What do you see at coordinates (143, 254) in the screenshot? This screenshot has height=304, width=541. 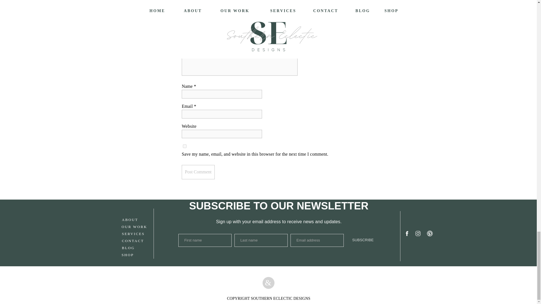 I see `SHOP` at bounding box center [143, 254].